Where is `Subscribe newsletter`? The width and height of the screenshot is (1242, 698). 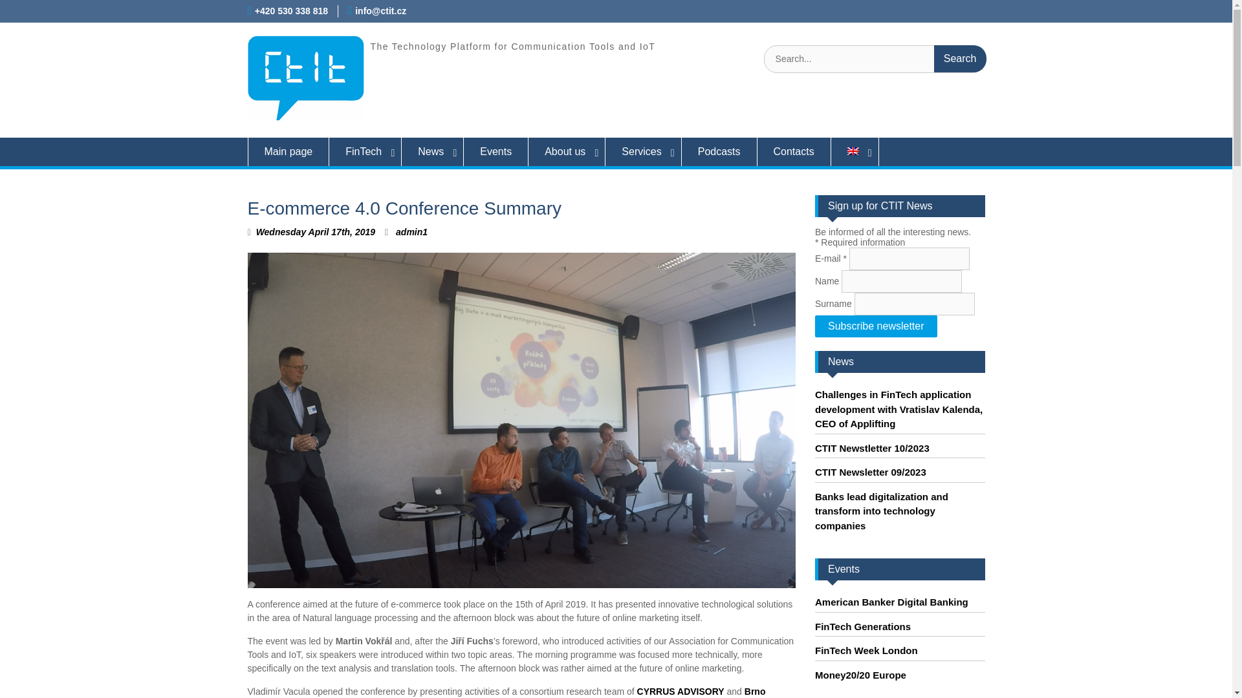
Subscribe newsletter is located at coordinates (876, 326).